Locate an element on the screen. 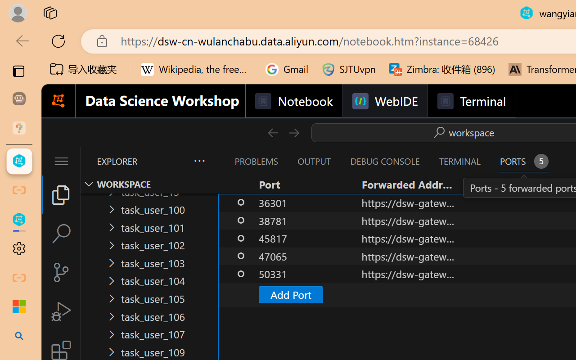 The width and height of the screenshot is (576, 360). Gmail is located at coordinates (287, 69).